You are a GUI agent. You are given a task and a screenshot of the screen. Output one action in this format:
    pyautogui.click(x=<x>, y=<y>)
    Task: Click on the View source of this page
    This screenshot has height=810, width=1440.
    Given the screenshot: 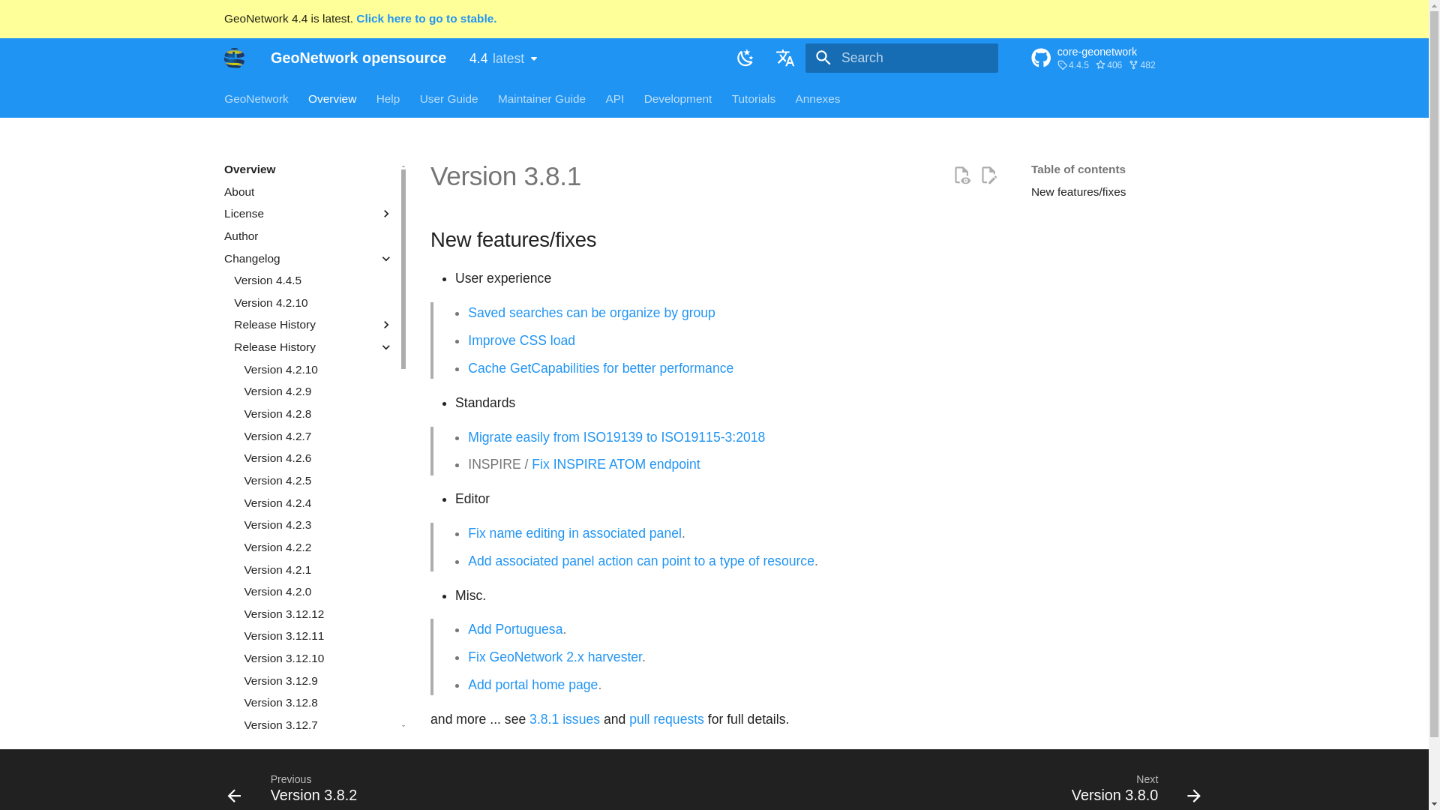 What is the action you would take?
    pyautogui.click(x=961, y=175)
    